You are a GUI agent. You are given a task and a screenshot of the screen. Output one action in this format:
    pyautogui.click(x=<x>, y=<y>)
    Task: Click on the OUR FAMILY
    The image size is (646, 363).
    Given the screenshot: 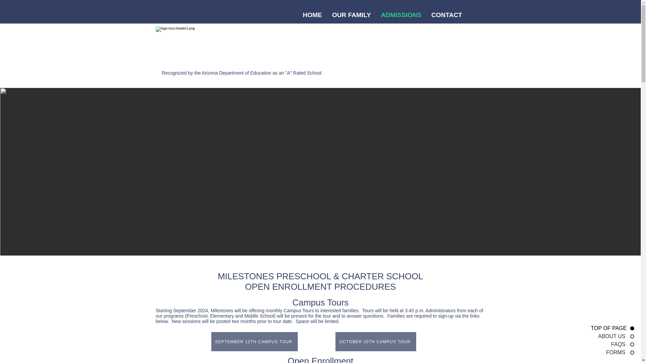 What is the action you would take?
    pyautogui.click(x=351, y=15)
    